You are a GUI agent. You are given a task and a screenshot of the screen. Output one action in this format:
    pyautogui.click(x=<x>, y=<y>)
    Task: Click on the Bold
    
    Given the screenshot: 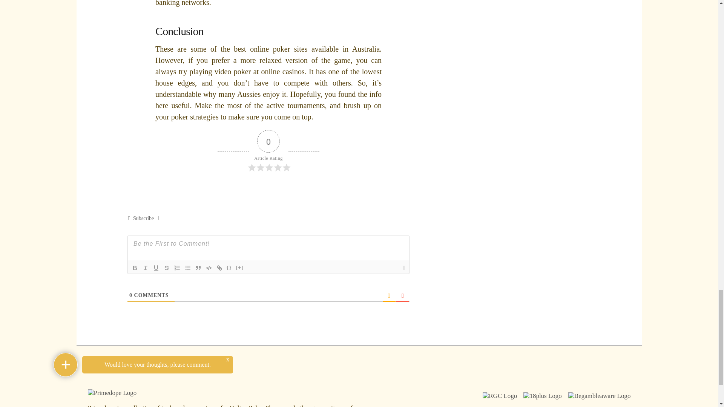 What is the action you would take?
    pyautogui.click(x=135, y=268)
    